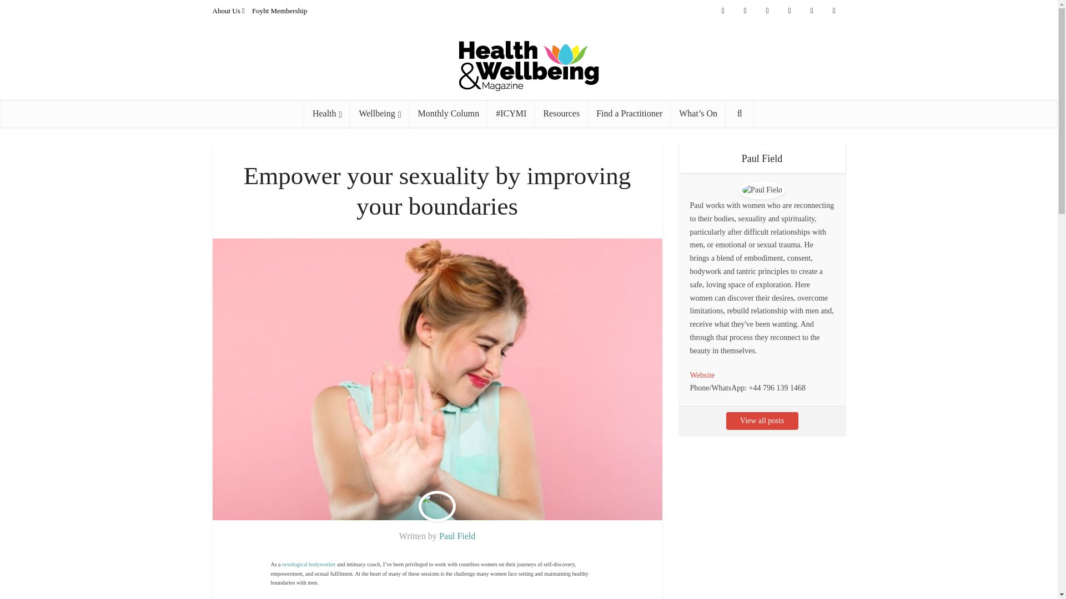  What do you see at coordinates (629, 114) in the screenshot?
I see `Find a Practitioner` at bounding box center [629, 114].